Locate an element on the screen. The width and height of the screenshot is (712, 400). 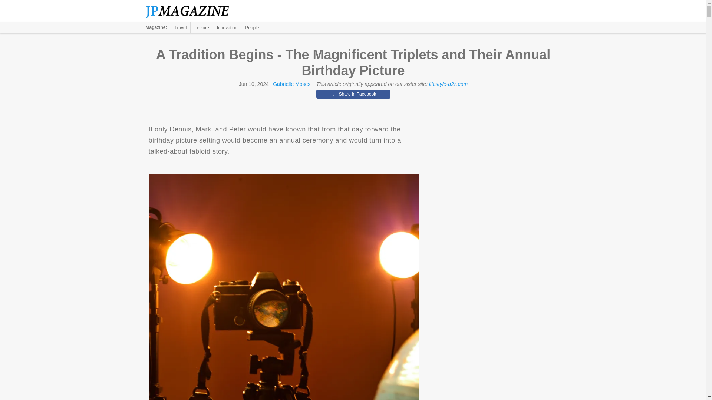
Travel is located at coordinates (181, 27).